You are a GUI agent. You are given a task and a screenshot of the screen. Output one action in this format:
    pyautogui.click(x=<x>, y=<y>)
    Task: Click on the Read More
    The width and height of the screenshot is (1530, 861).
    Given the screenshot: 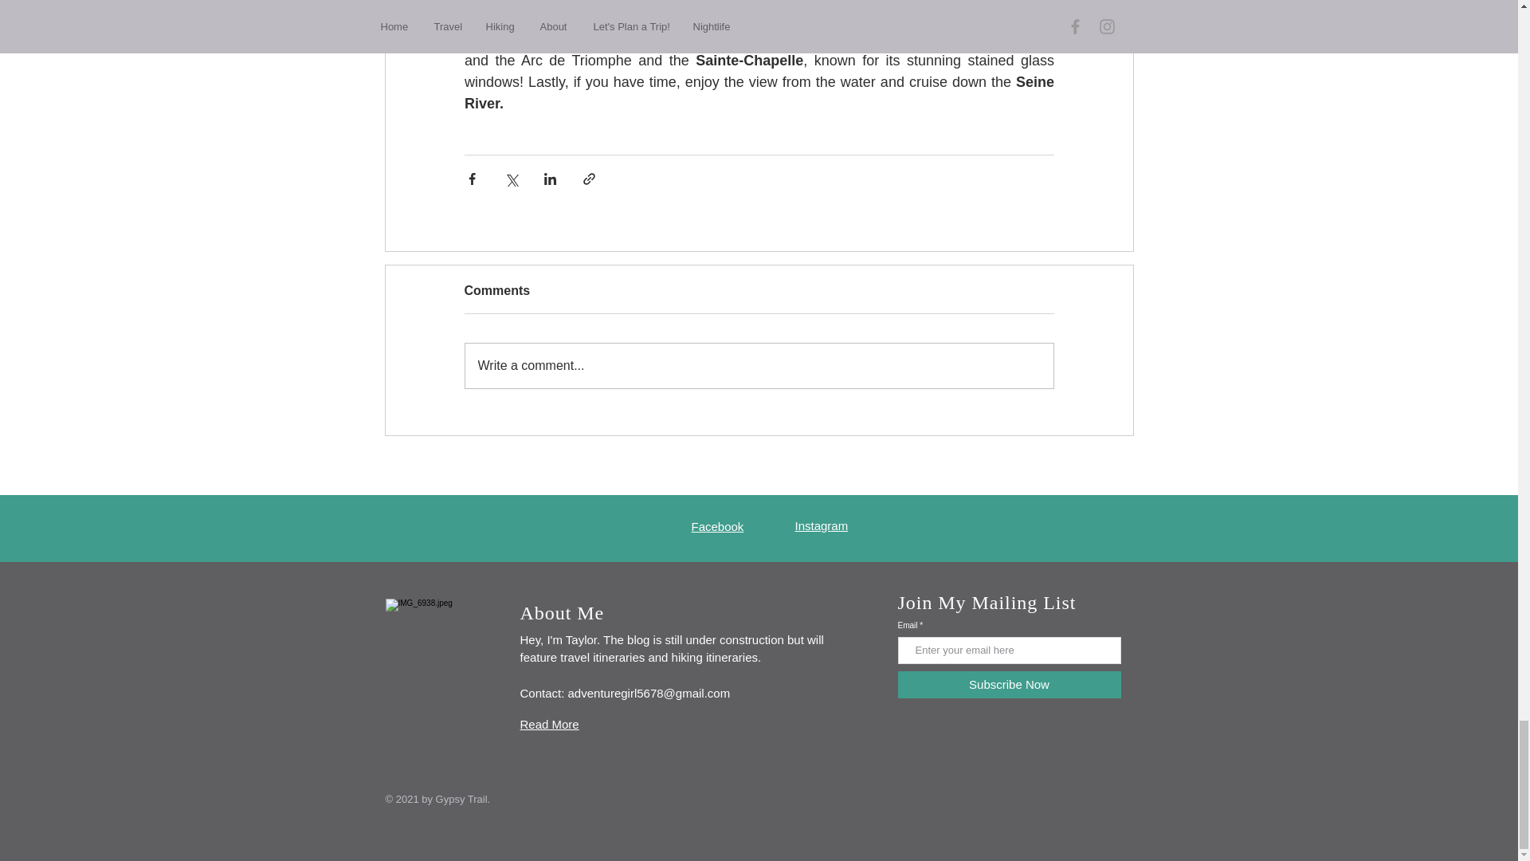 What is the action you would take?
    pyautogui.click(x=548, y=724)
    